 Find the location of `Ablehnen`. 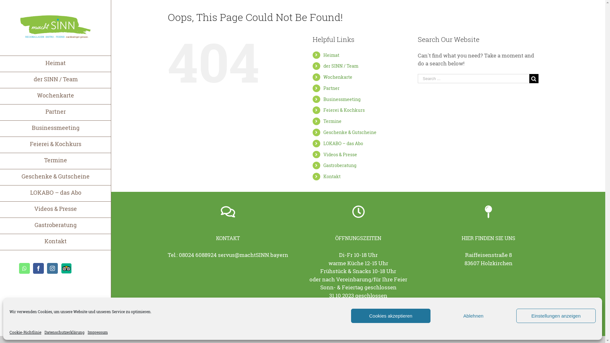

Ablehnen is located at coordinates (473, 316).